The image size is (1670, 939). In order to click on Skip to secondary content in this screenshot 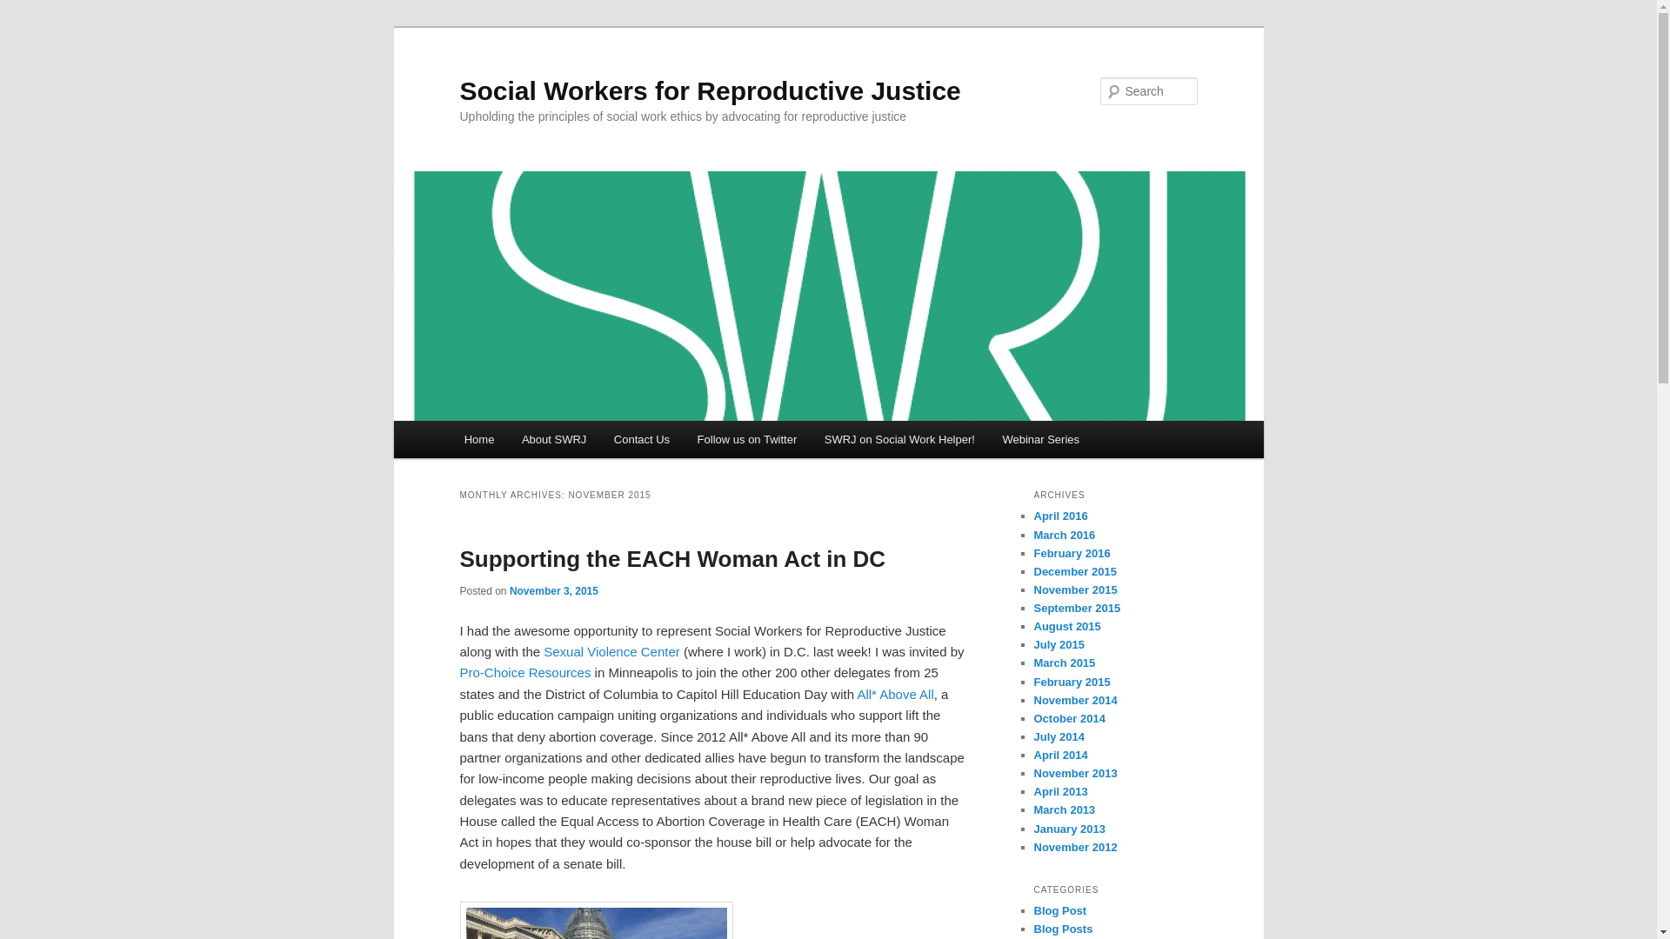, I will do `click(550, 442)`.